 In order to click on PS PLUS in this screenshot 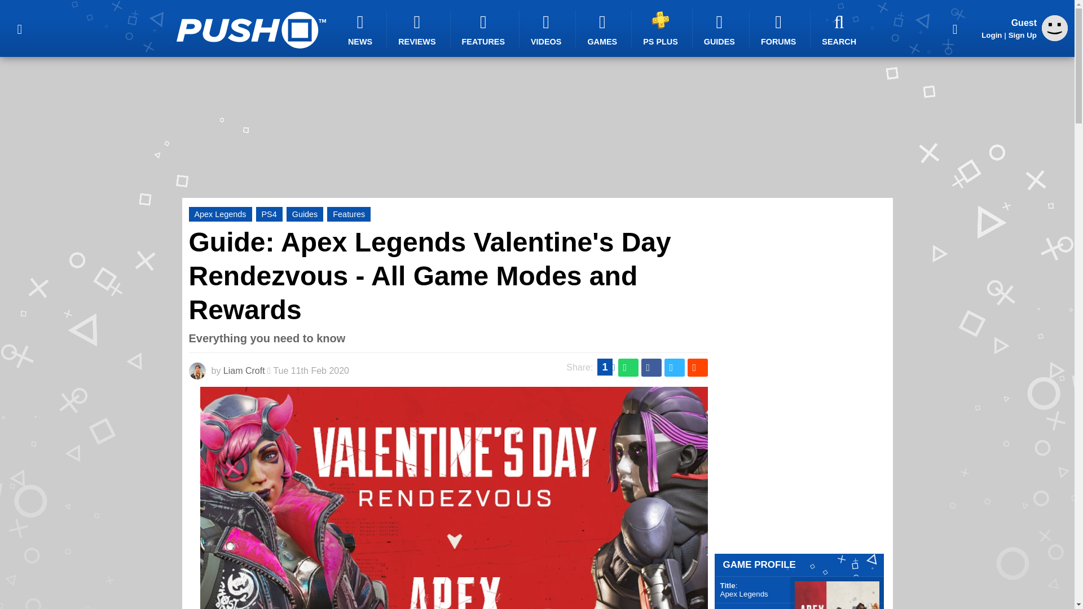, I will do `click(662, 28)`.